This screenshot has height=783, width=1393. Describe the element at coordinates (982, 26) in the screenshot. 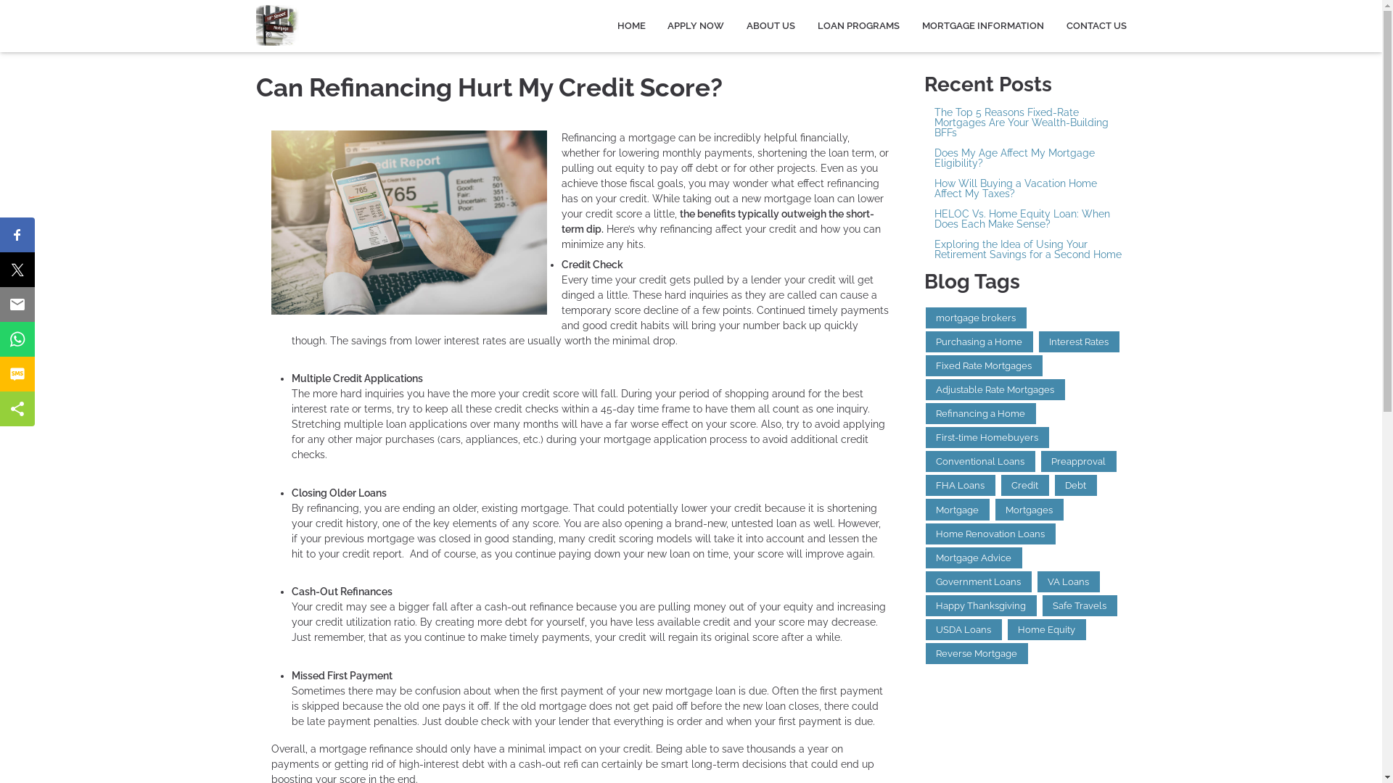

I see `MORTGAGE INFORMATION` at that location.